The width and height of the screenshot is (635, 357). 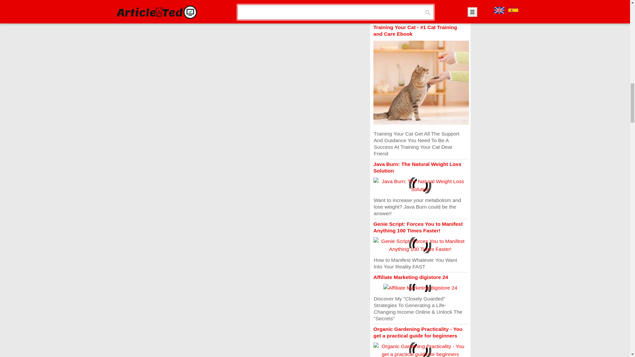 What do you see at coordinates (411, 277) in the screenshot?
I see `Affiliate Marketing digistore 24` at bounding box center [411, 277].